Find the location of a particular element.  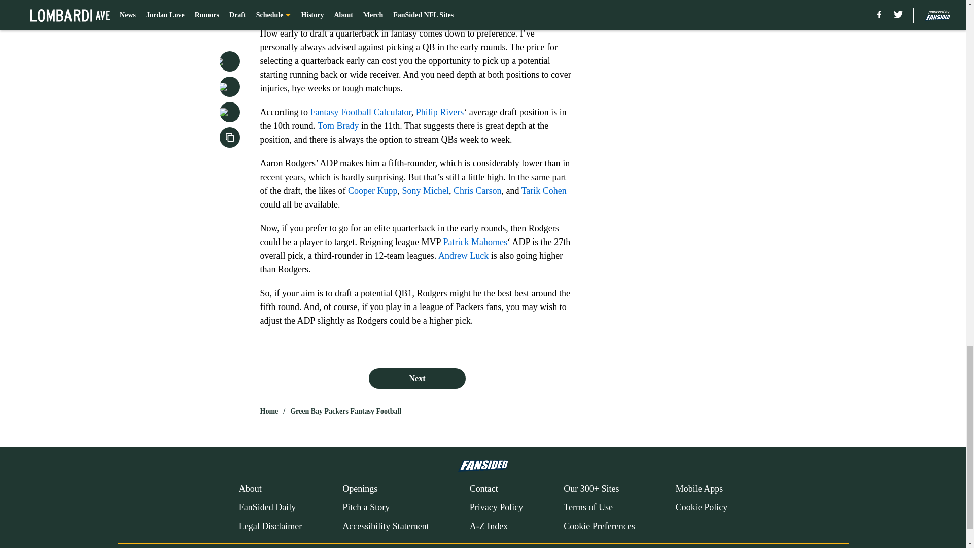

About is located at coordinates (250, 489).